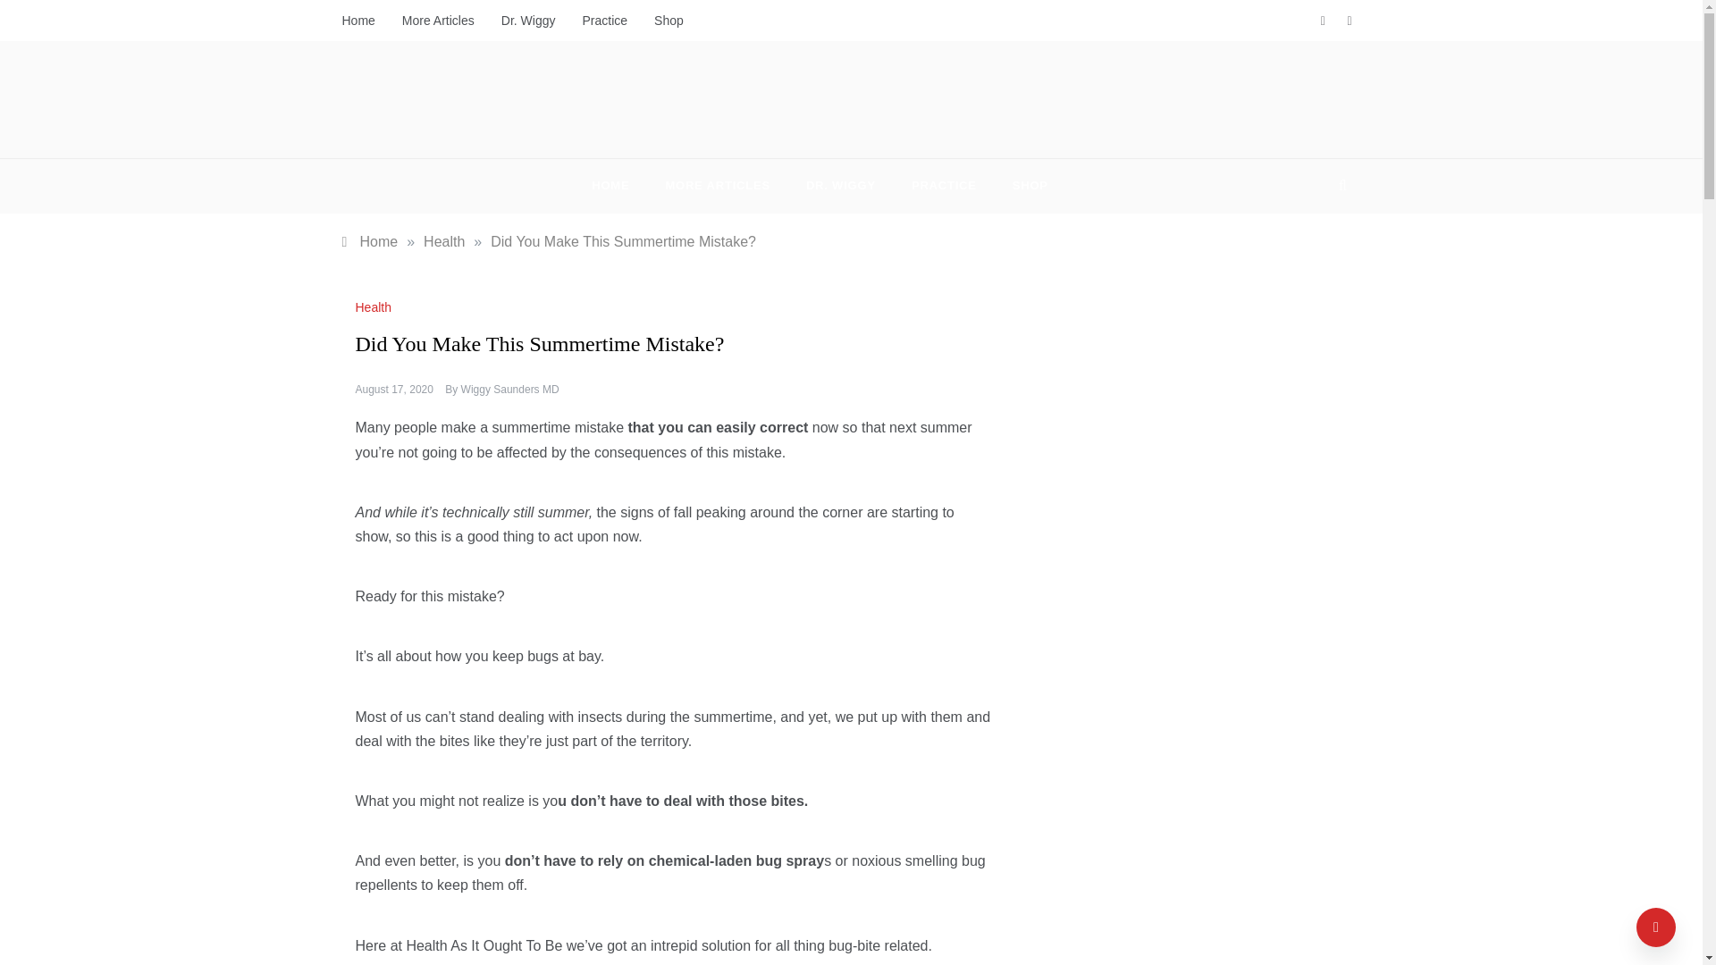  What do you see at coordinates (528, 21) in the screenshot?
I see `Dr. Wiggy` at bounding box center [528, 21].